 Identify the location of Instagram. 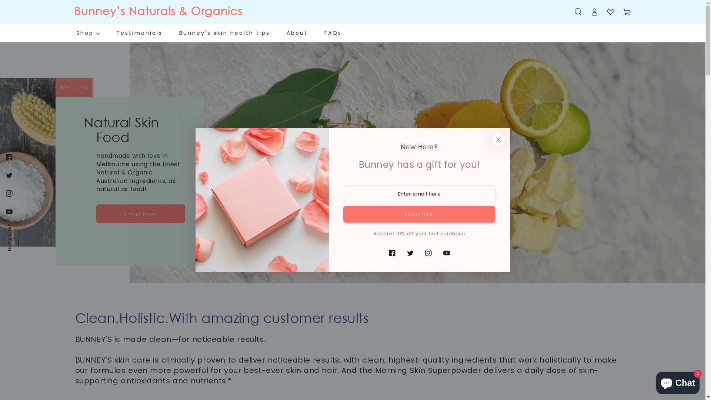
(9, 193).